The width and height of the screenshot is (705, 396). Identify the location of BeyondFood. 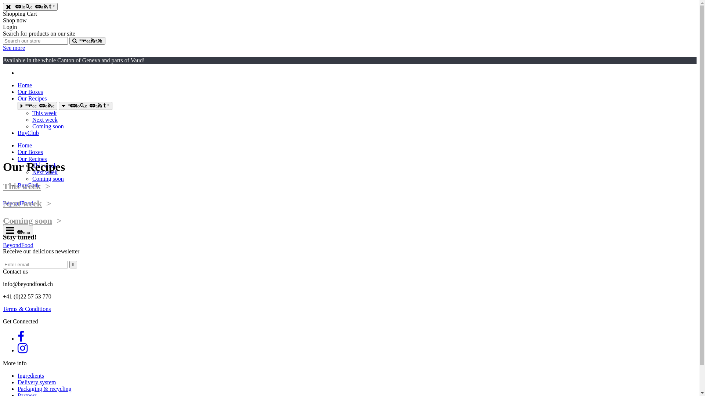
(18, 245).